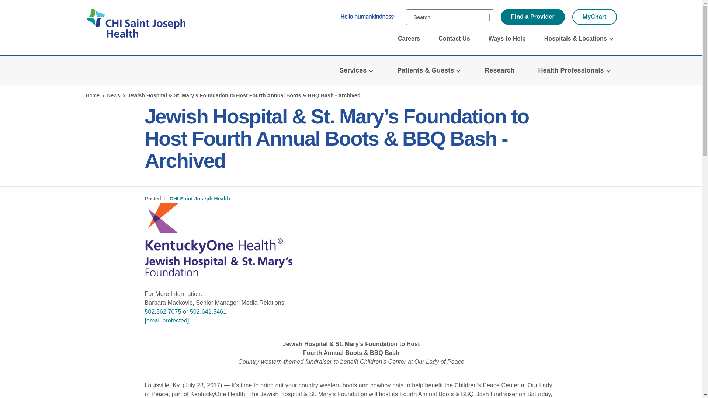 This screenshot has height=398, width=708. What do you see at coordinates (409, 39) in the screenshot?
I see `Careers` at bounding box center [409, 39].